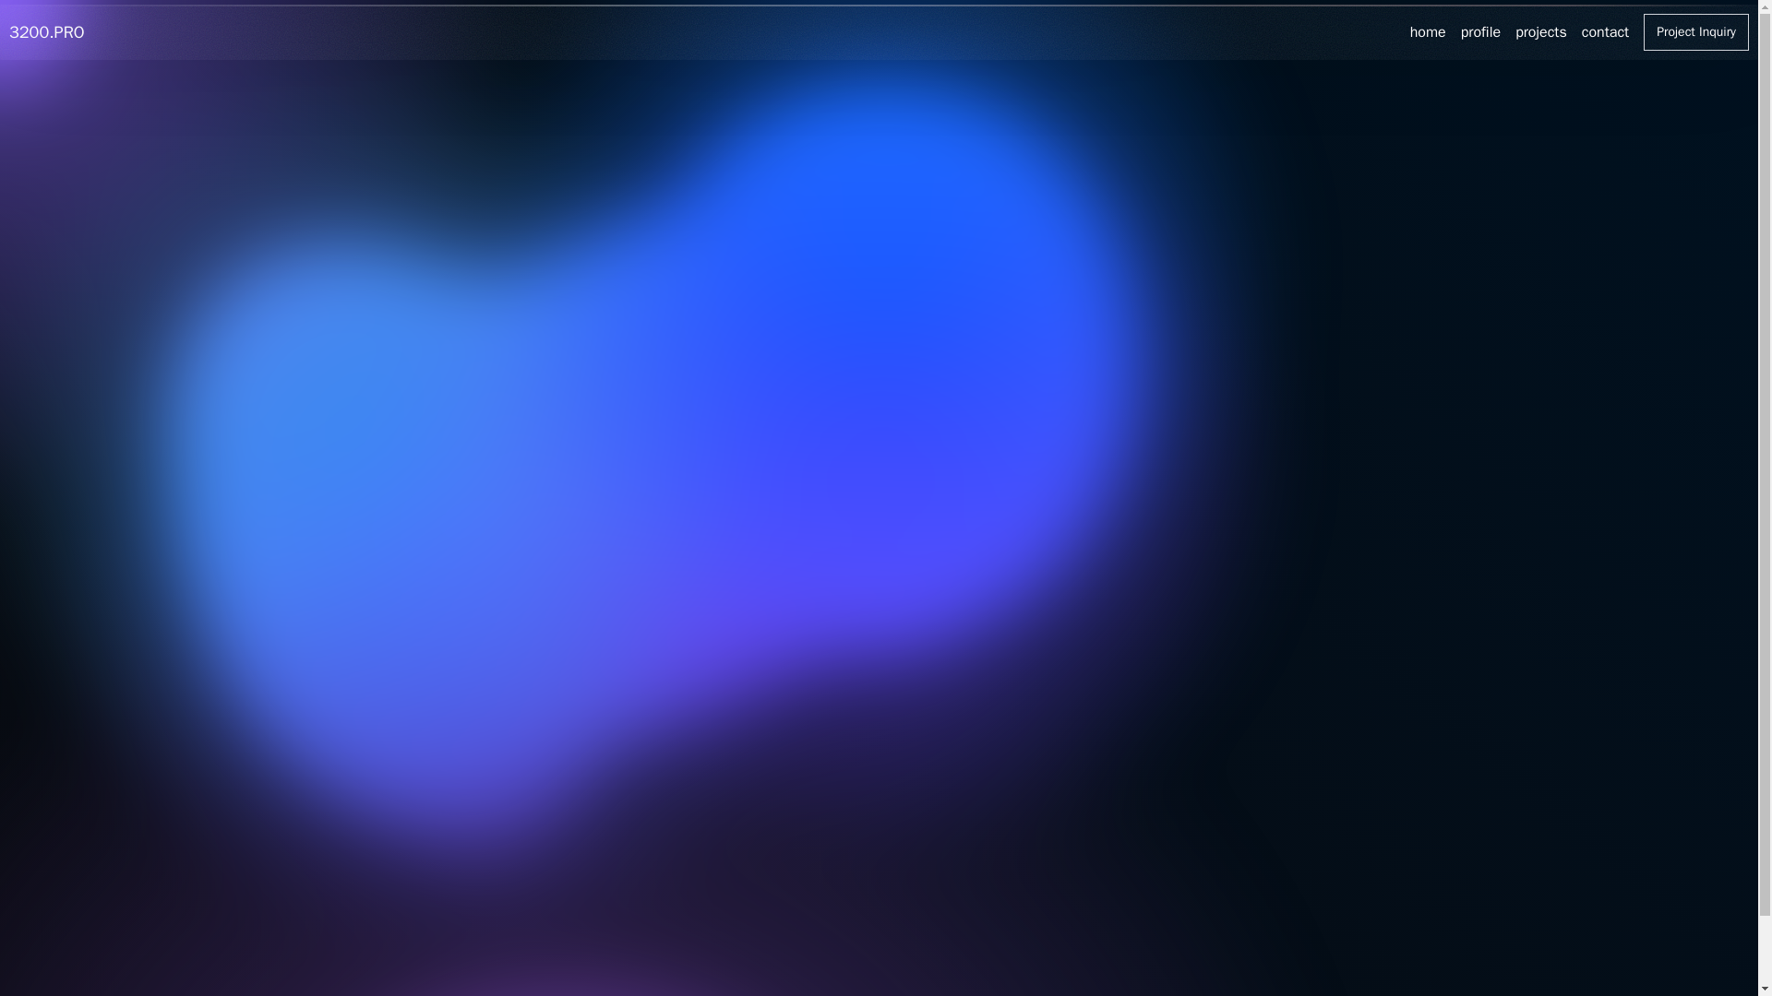 The image size is (1772, 996). Describe the element at coordinates (1428, 31) in the screenshot. I see `home` at that location.